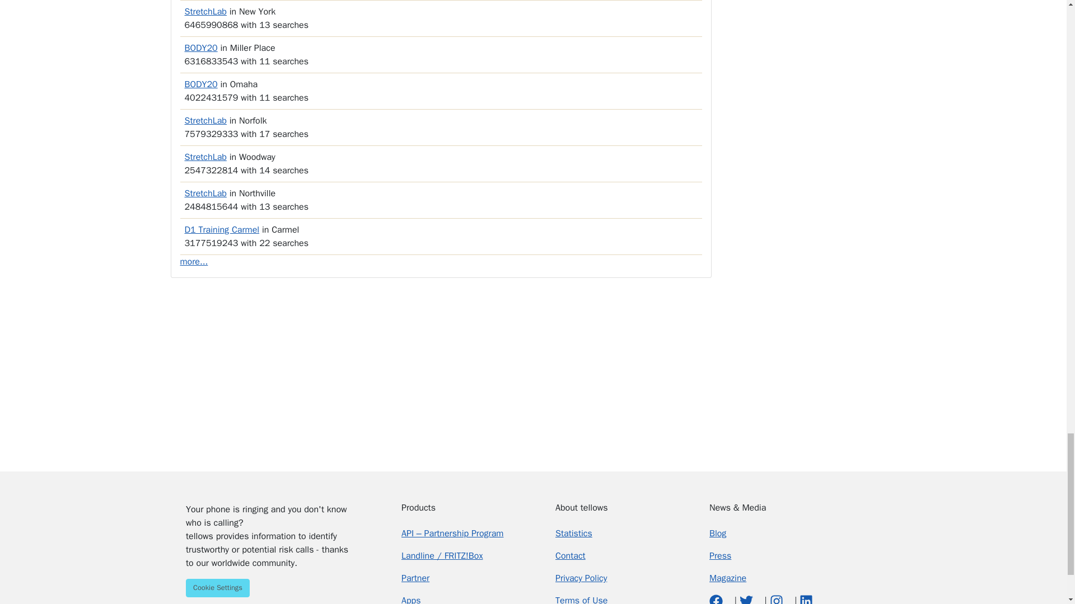 The image size is (1075, 604). What do you see at coordinates (728, 578) in the screenshot?
I see `Magazin` at bounding box center [728, 578].